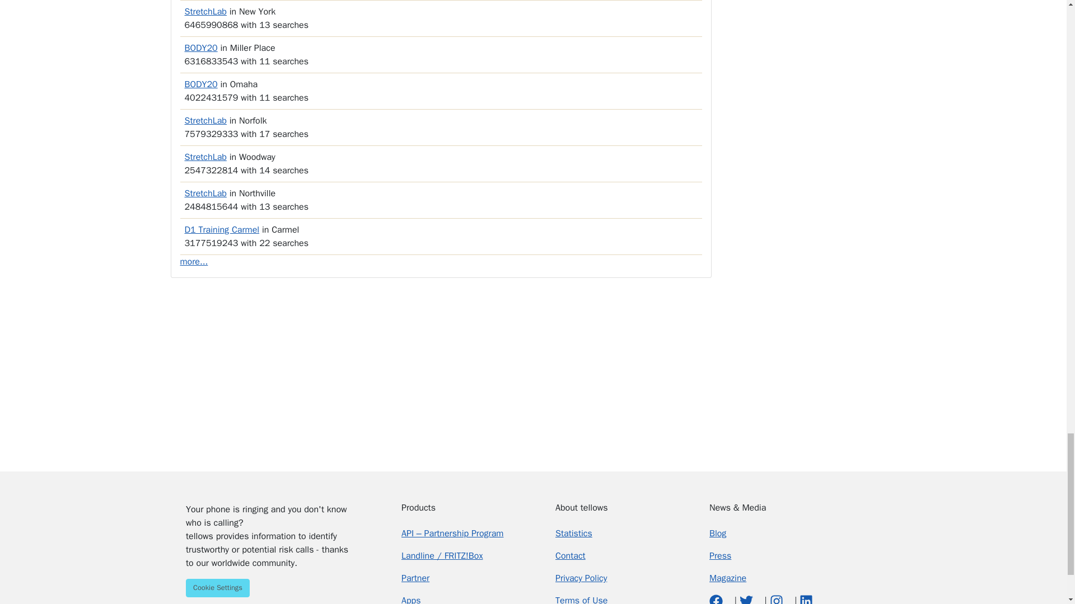 The image size is (1075, 604). What do you see at coordinates (728, 578) in the screenshot?
I see `Magazin` at bounding box center [728, 578].